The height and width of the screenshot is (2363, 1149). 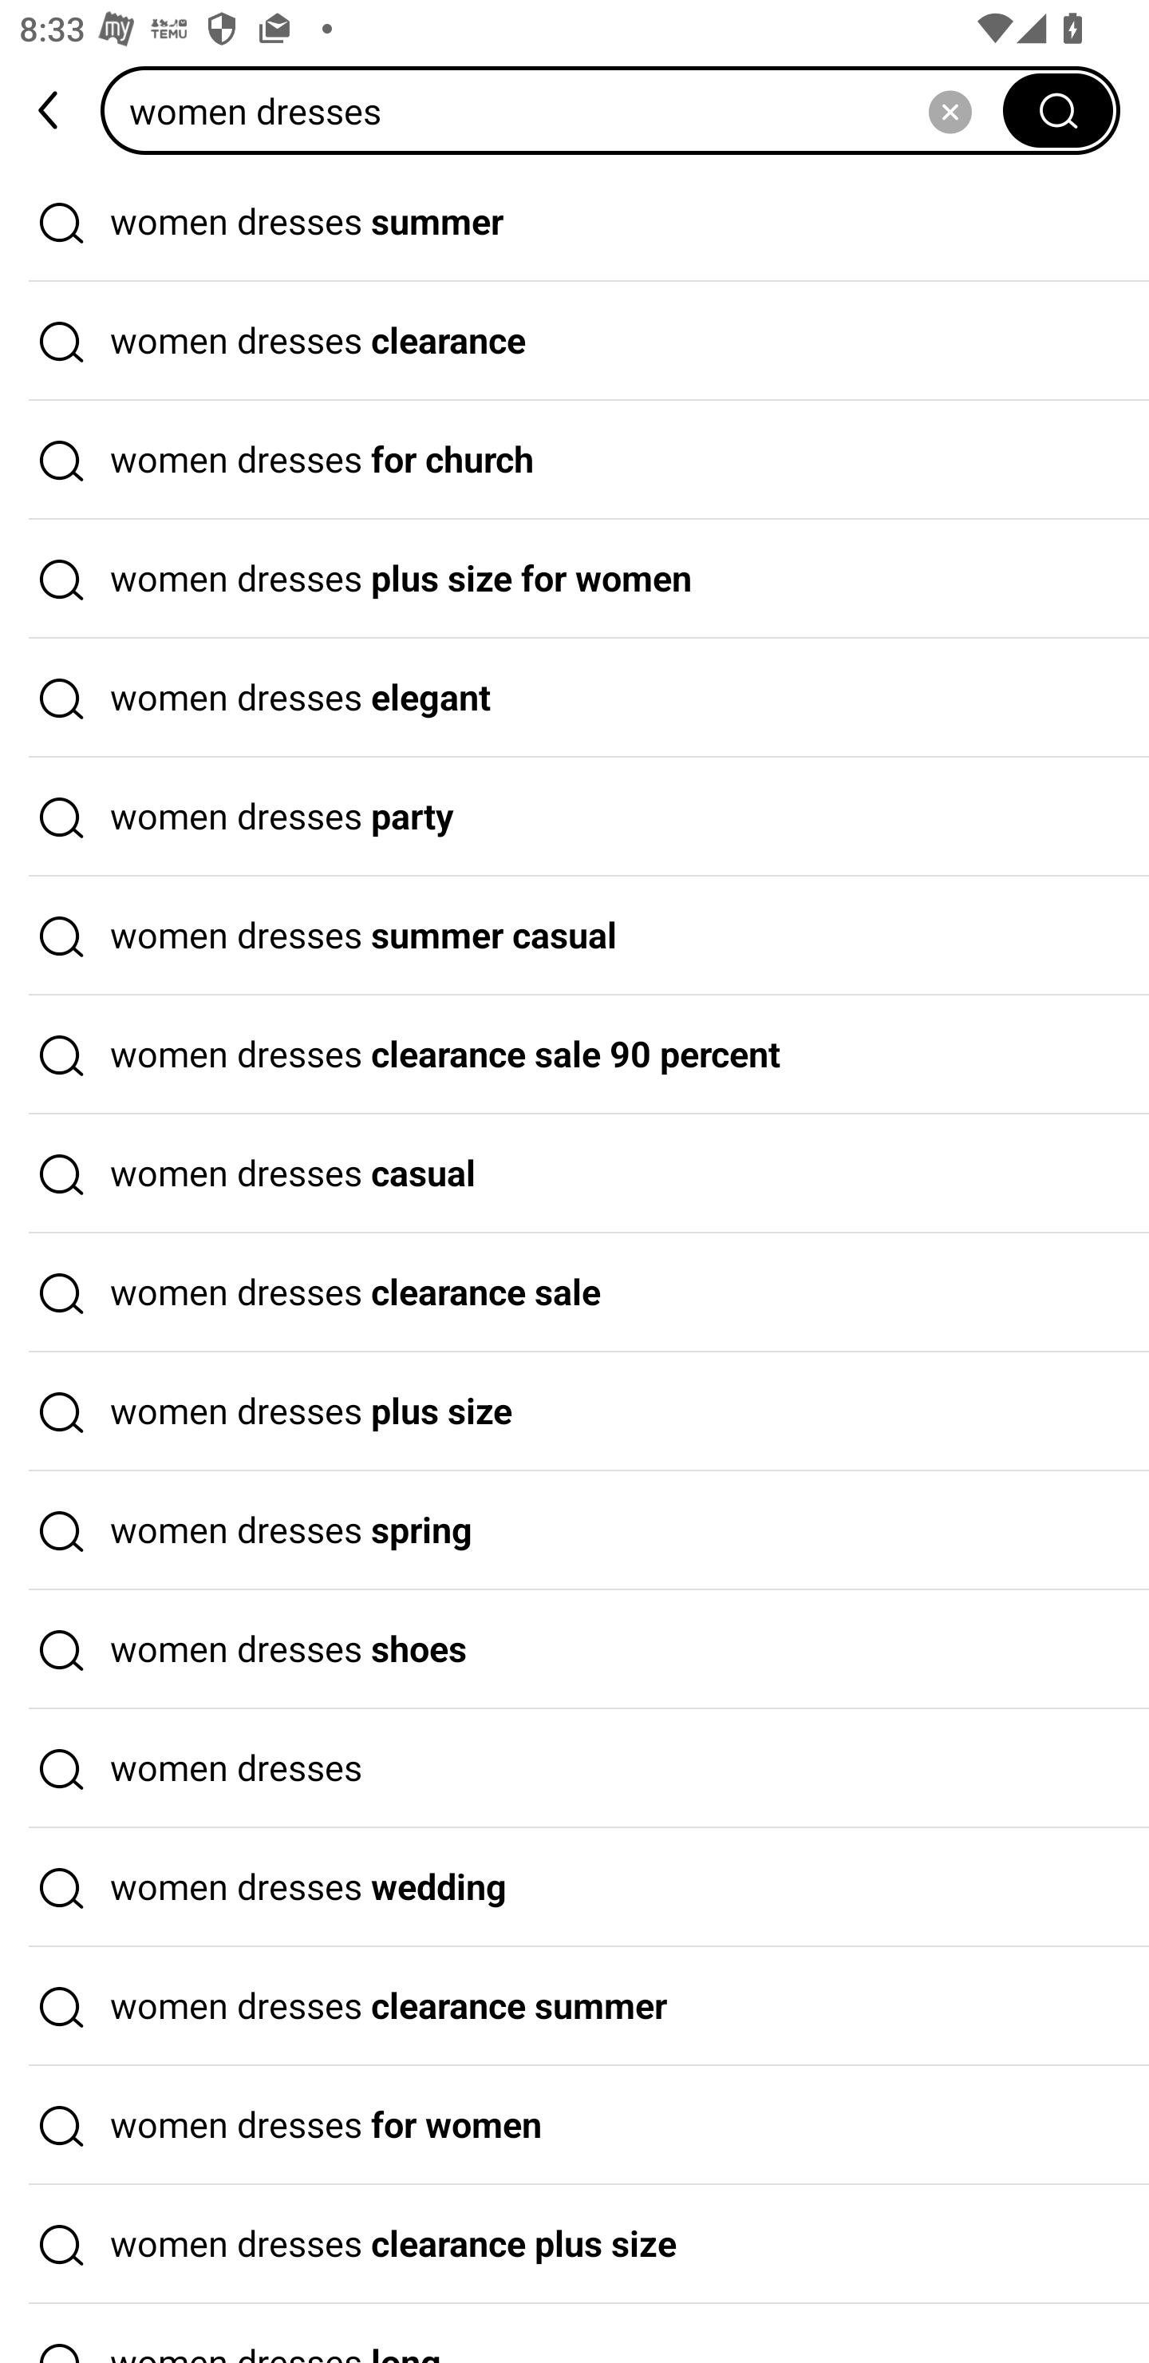 What do you see at coordinates (50, 110) in the screenshot?
I see `back` at bounding box center [50, 110].